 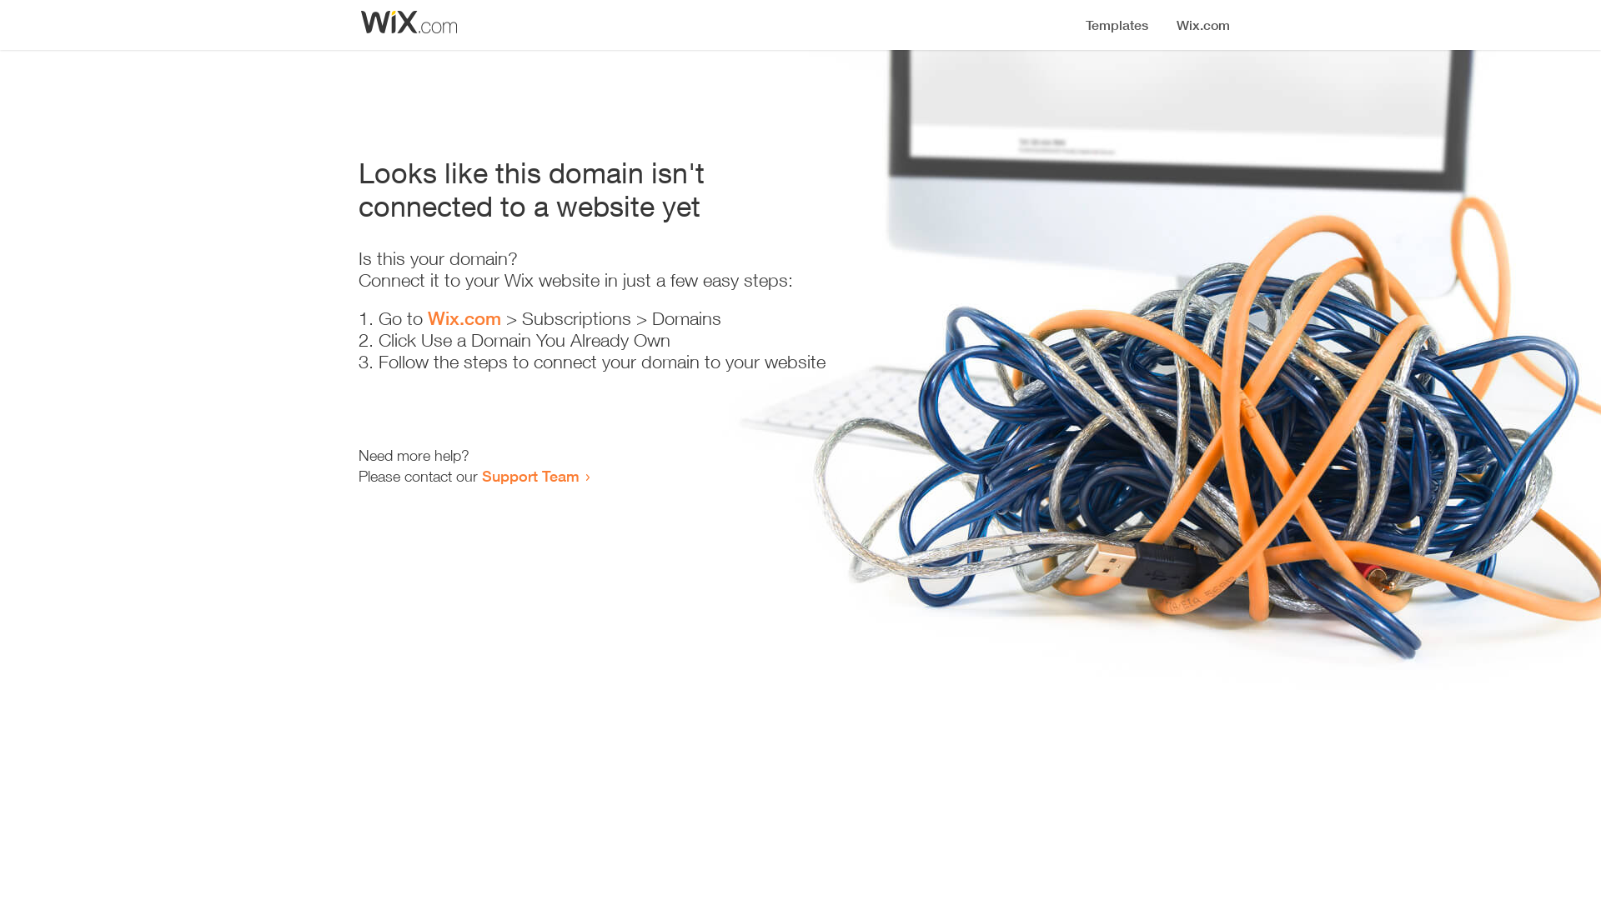 What do you see at coordinates (464, 318) in the screenshot?
I see `Wix.com` at bounding box center [464, 318].